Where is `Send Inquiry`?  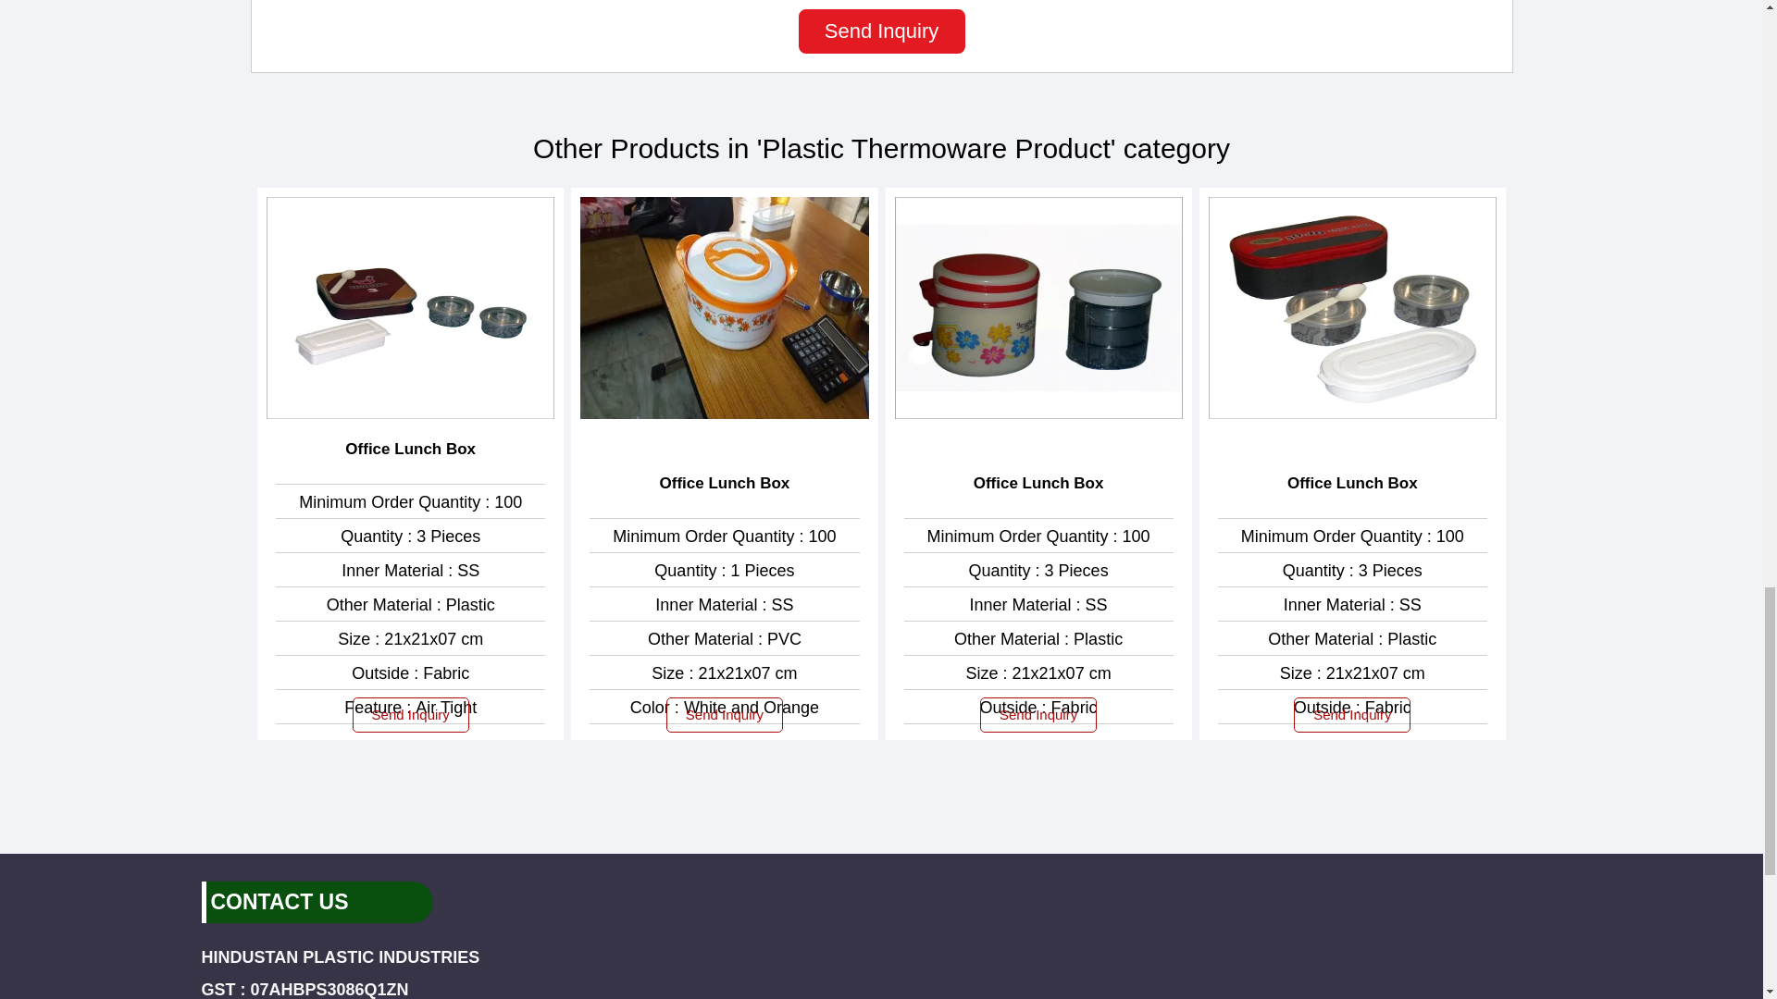
Send Inquiry is located at coordinates (1038, 714).